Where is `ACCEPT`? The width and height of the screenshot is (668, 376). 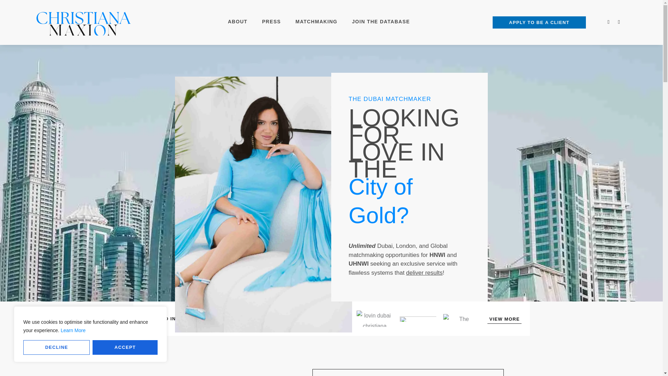
ACCEPT is located at coordinates (125, 347).